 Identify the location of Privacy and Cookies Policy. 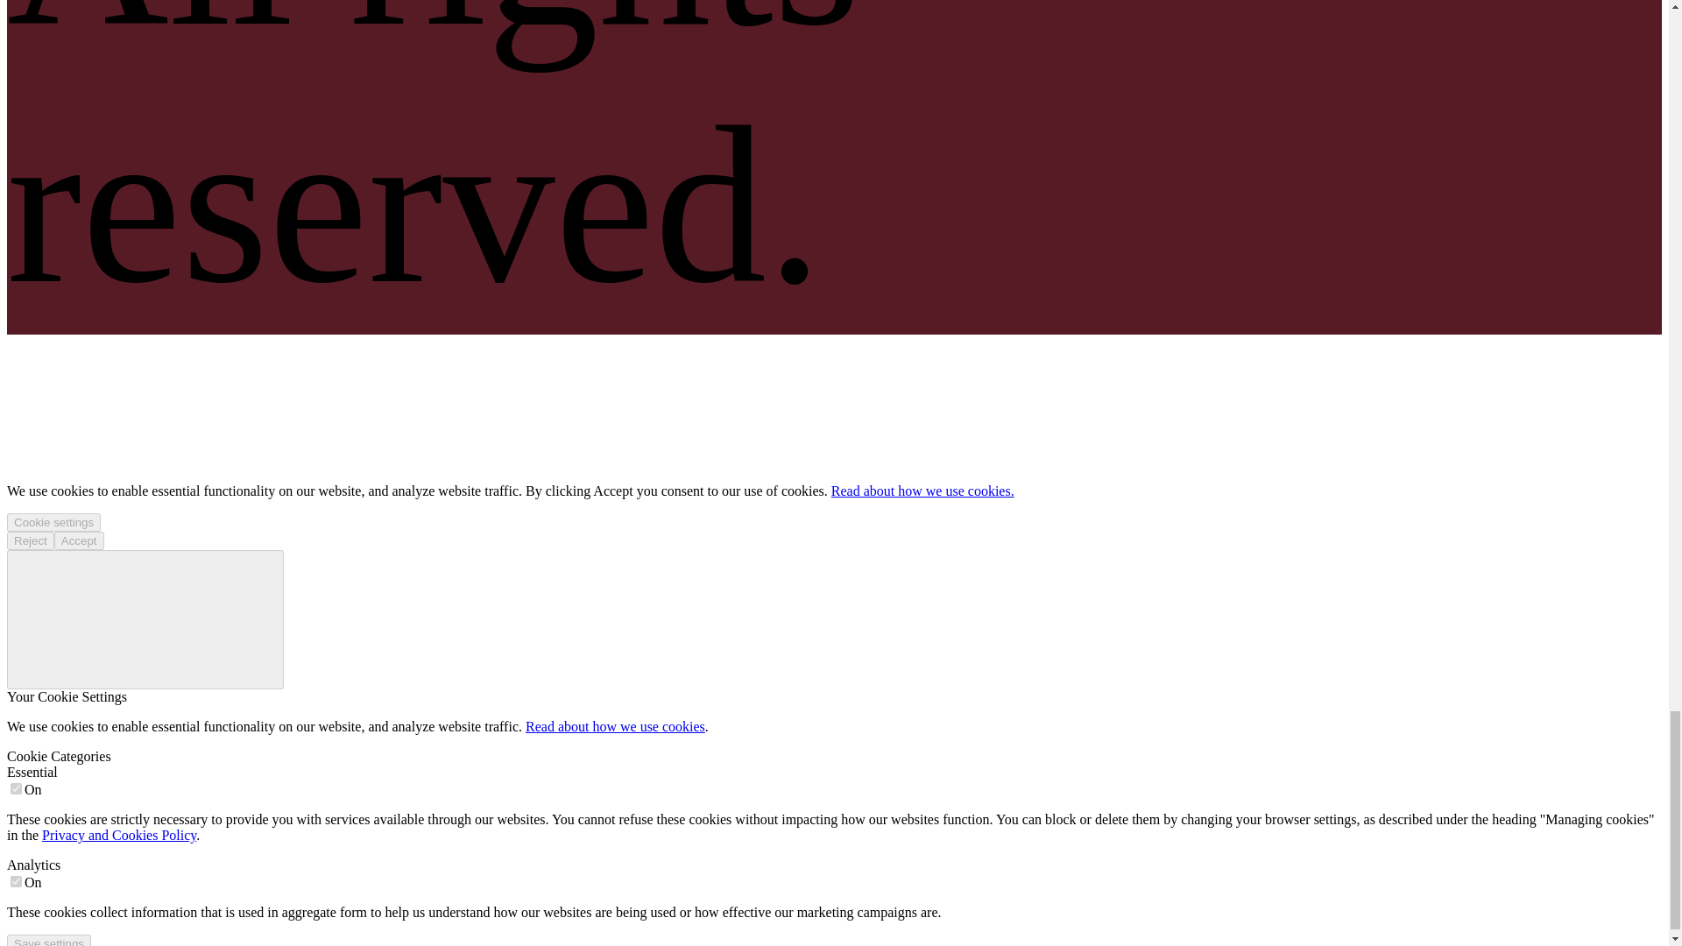
(119, 836).